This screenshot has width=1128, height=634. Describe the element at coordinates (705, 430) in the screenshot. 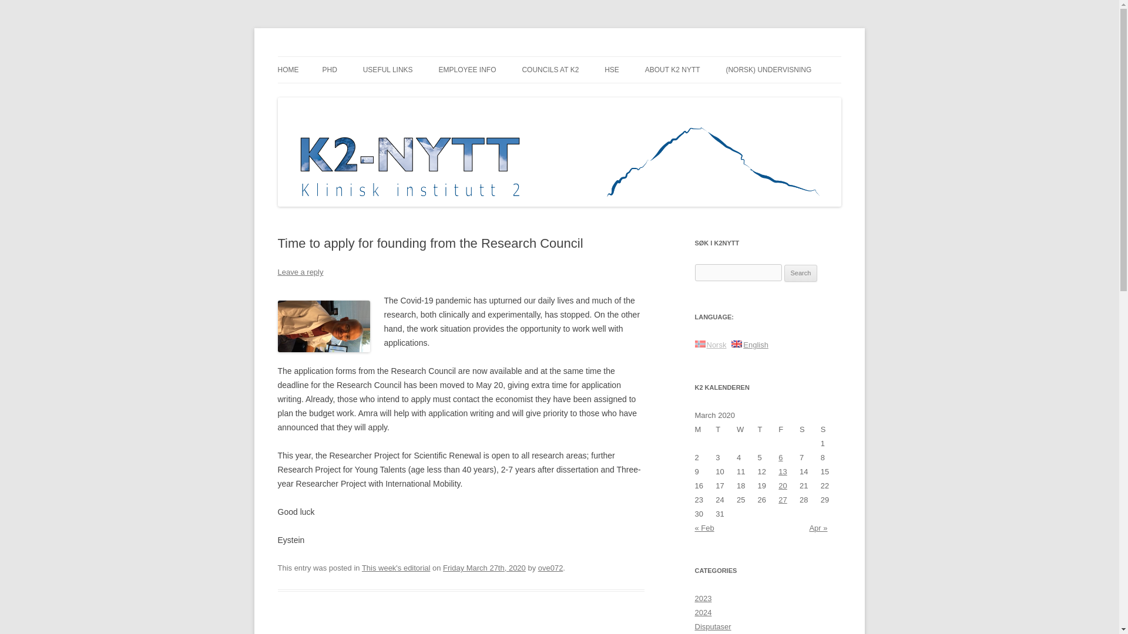

I see `Monday` at that location.